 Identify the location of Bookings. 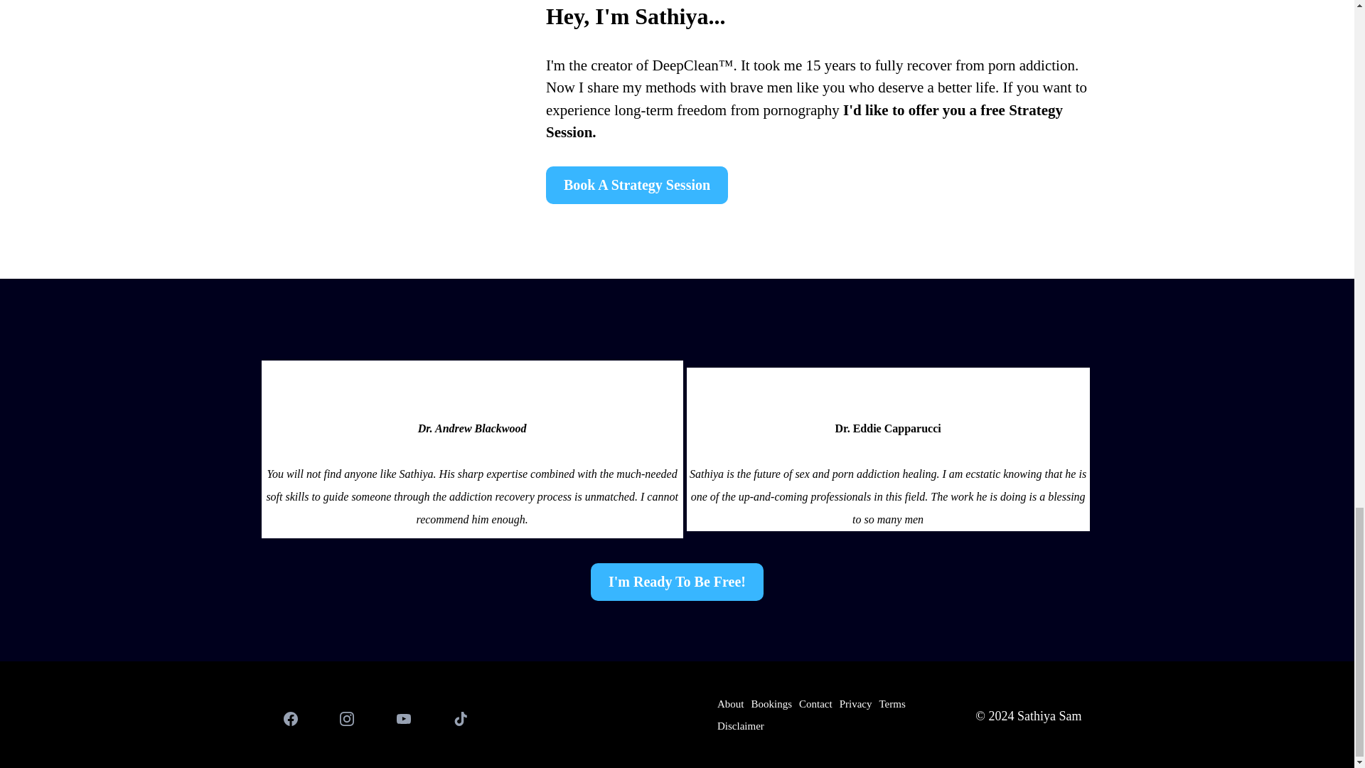
(771, 704).